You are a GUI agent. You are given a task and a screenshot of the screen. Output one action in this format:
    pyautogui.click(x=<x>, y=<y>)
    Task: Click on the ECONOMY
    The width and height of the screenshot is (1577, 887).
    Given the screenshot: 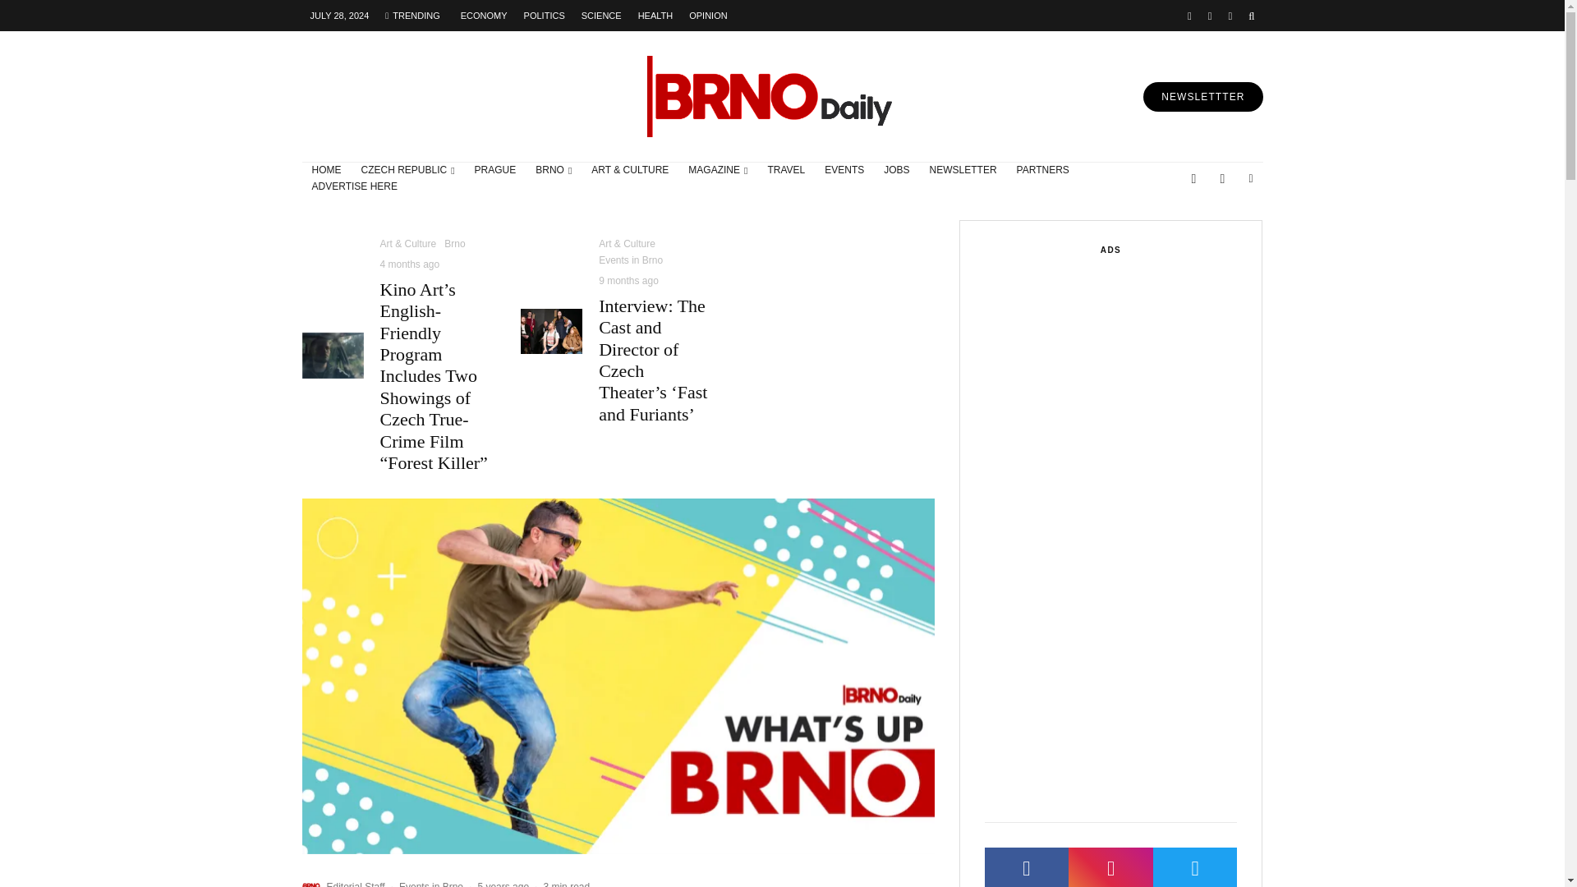 What is the action you would take?
    pyautogui.click(x=484, y=15)
    